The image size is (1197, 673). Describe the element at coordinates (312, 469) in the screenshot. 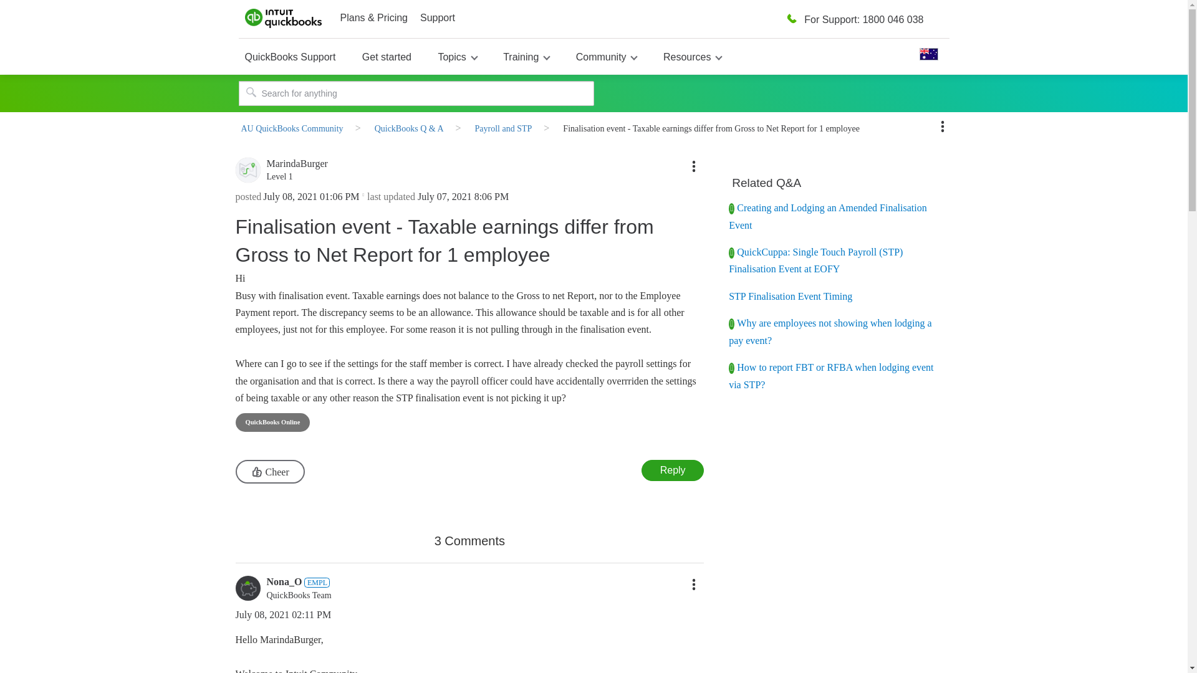

I see `The total number of cheers this post has received` at that location.